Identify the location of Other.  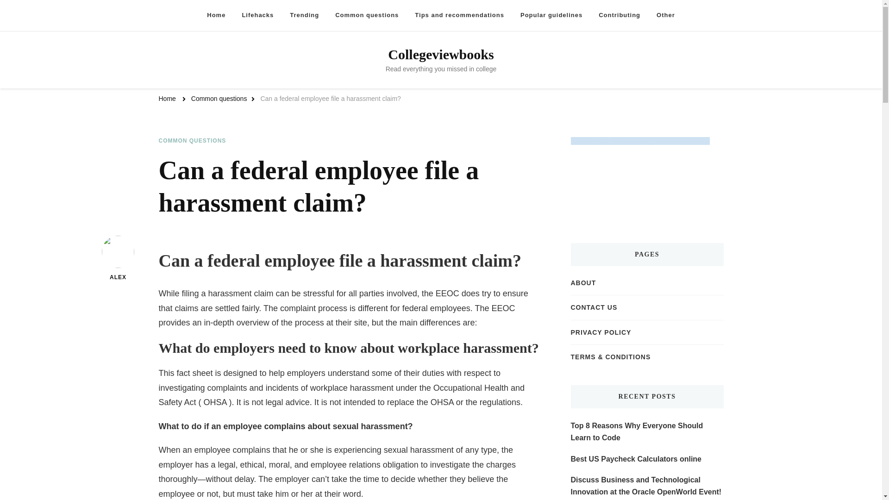
(666, 15).